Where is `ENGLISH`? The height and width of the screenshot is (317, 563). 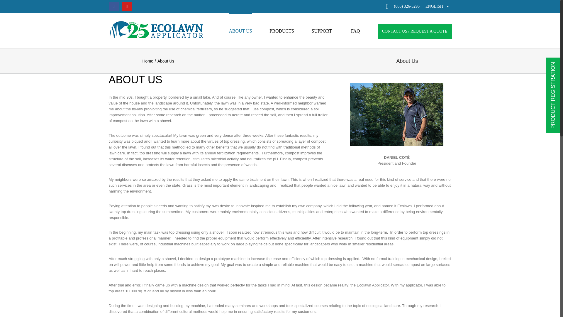
ENGLISH is located at coordinates (438, 6).